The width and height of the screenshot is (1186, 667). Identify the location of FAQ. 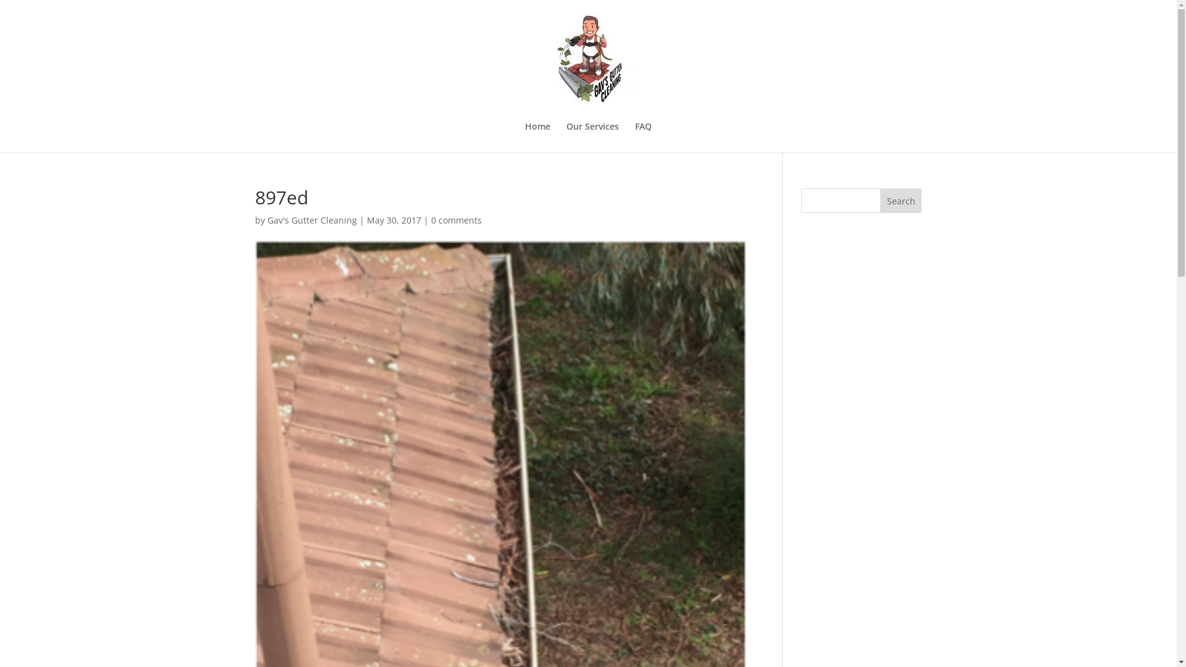
(644, 137).